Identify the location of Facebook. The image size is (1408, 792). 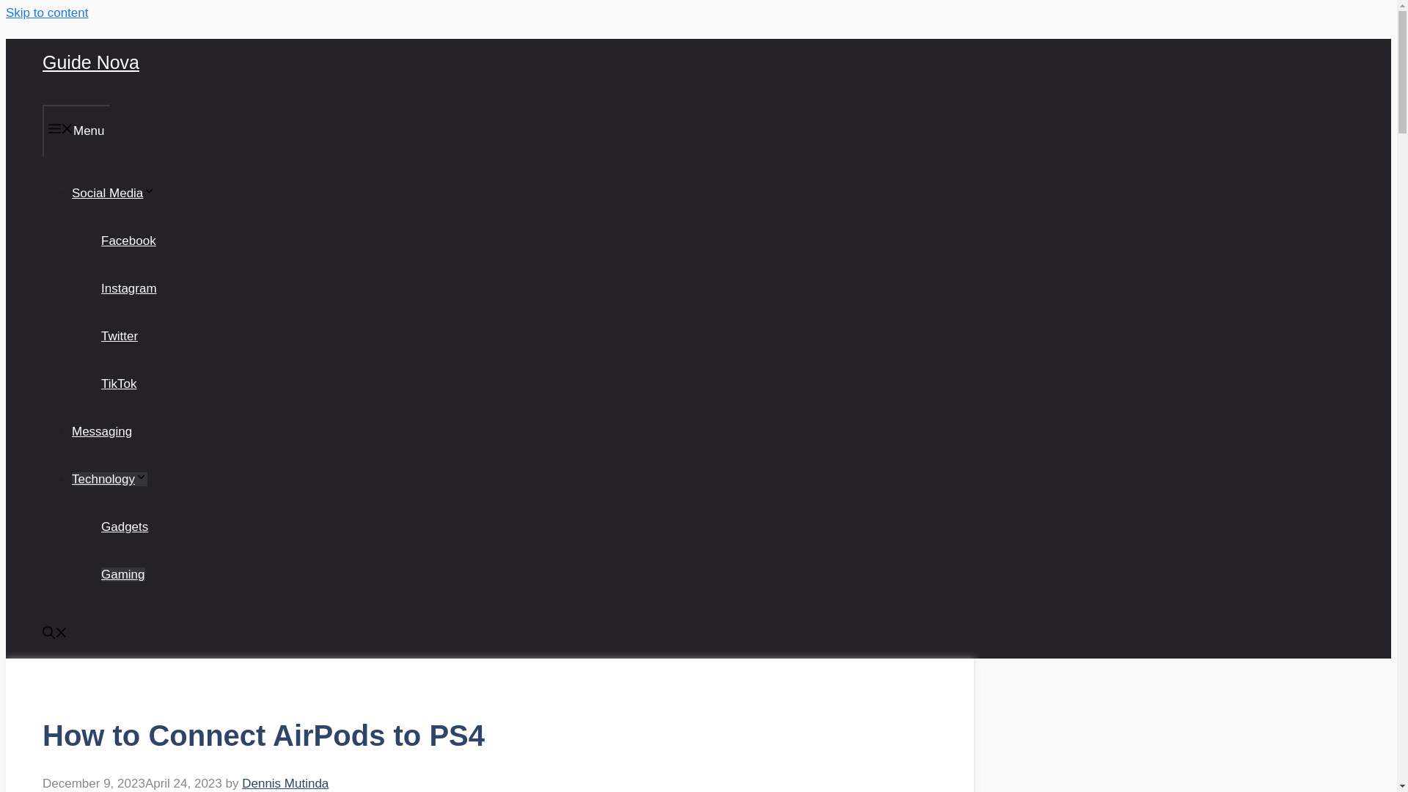
(129, 241).